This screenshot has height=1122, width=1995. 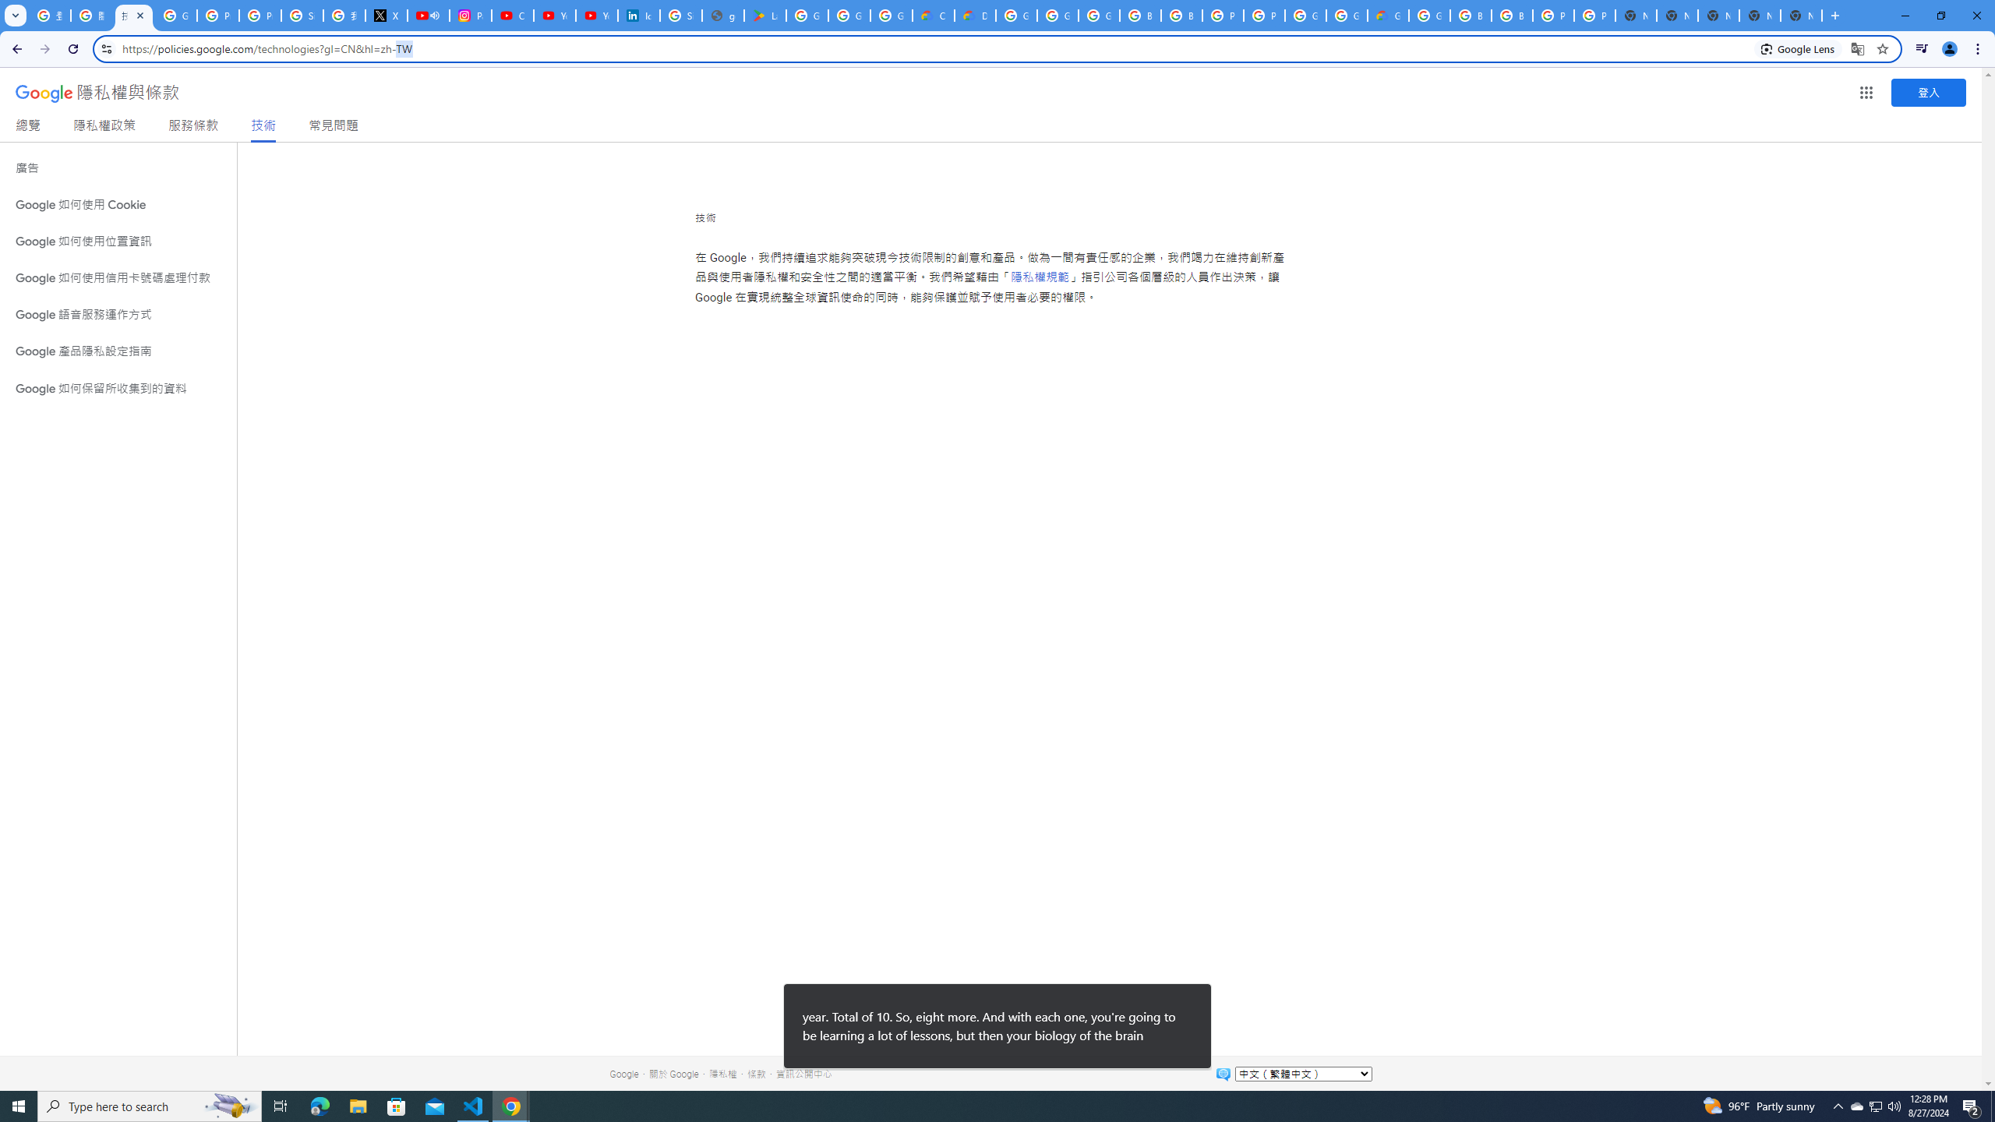 I want to click on YouTube Culture & Trends - YouTube Top 10, 2021, so click(x=596, y=16).